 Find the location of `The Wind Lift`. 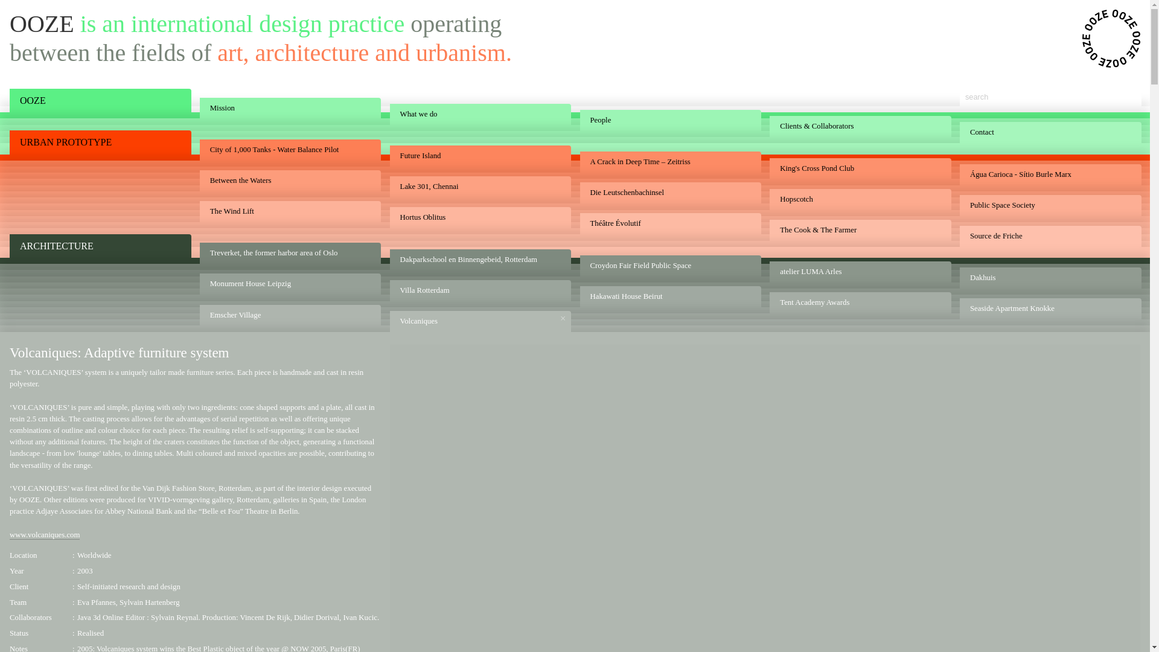

The Wind Lift is located at coordinates (286, 211).